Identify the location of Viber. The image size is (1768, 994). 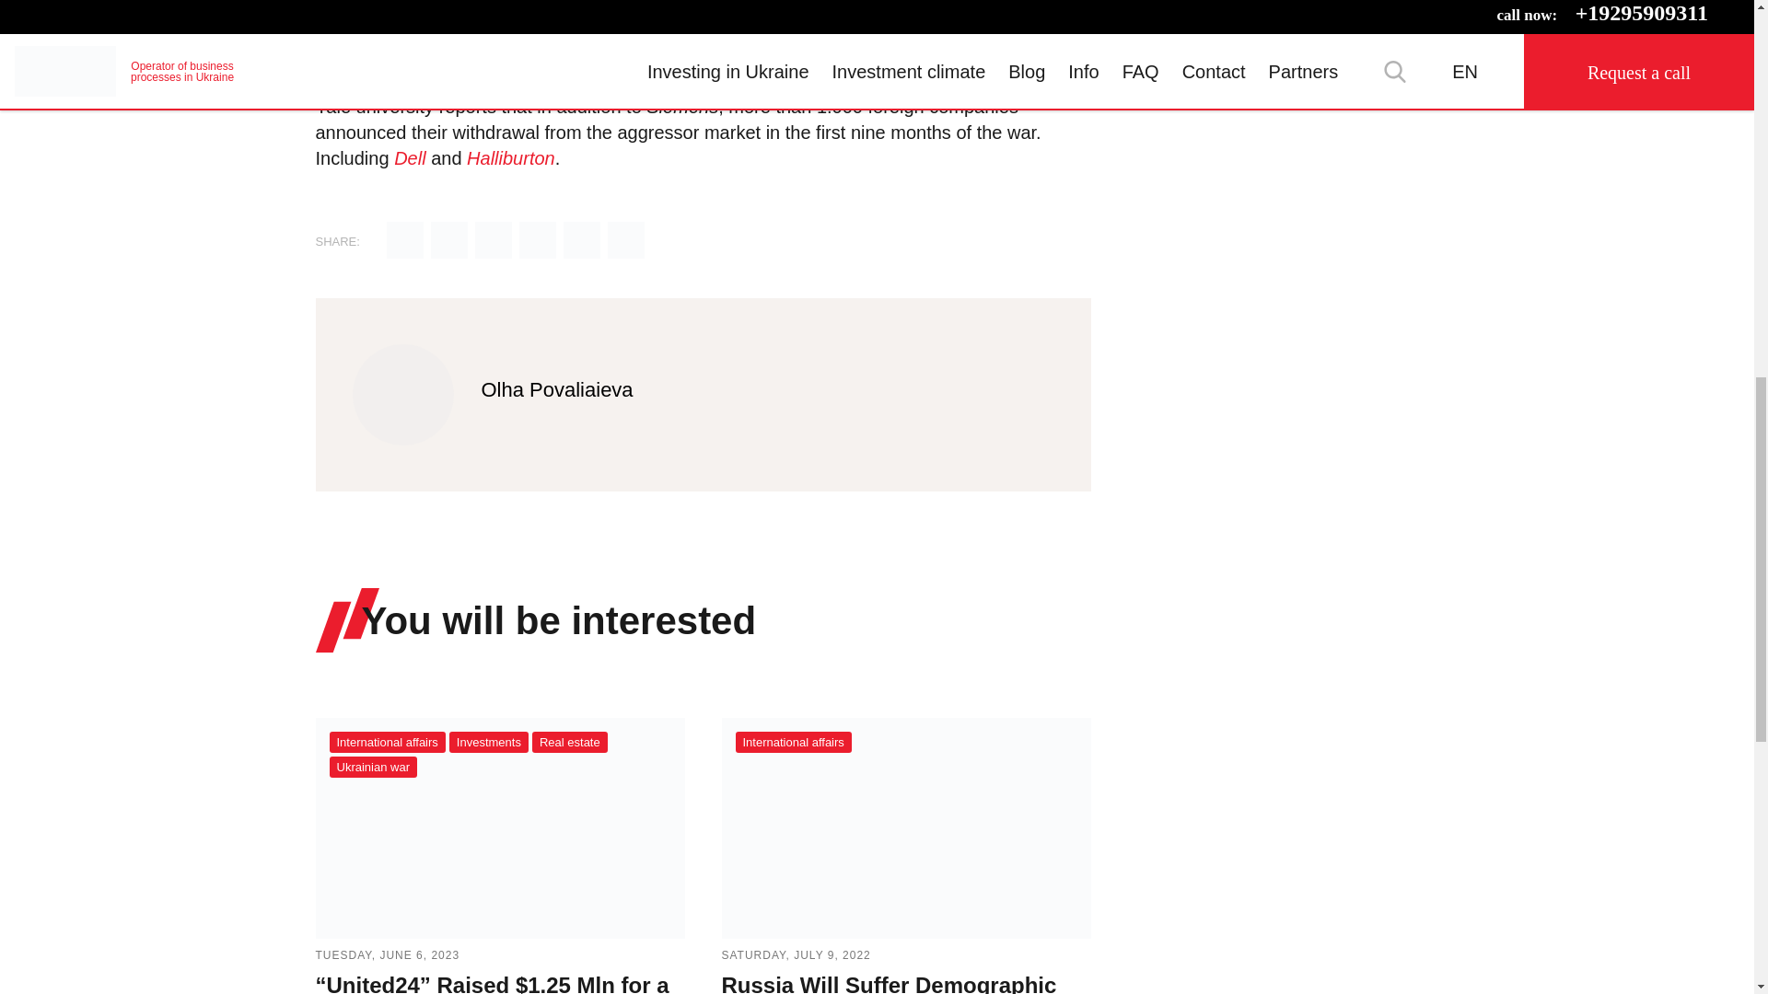
(582, 241).